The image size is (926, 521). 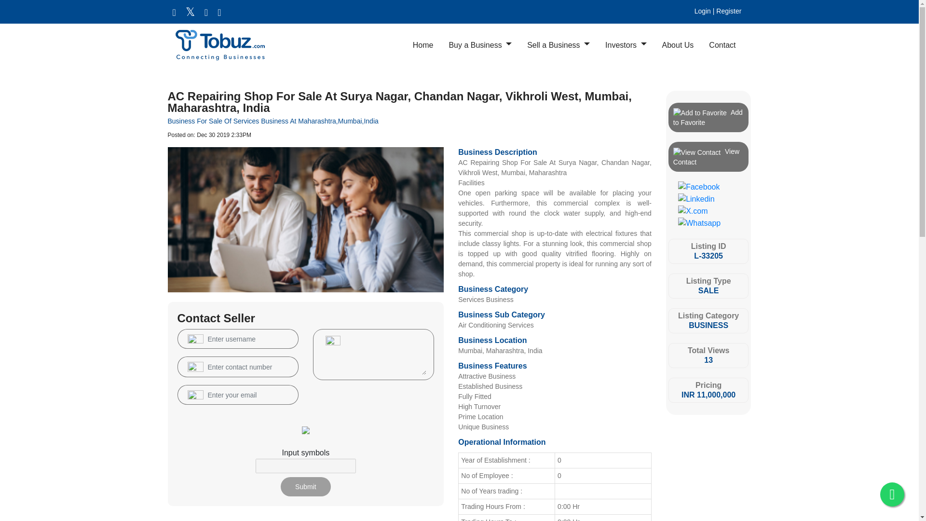 I want to click on Sell a Business, so click(x=558, y=45).